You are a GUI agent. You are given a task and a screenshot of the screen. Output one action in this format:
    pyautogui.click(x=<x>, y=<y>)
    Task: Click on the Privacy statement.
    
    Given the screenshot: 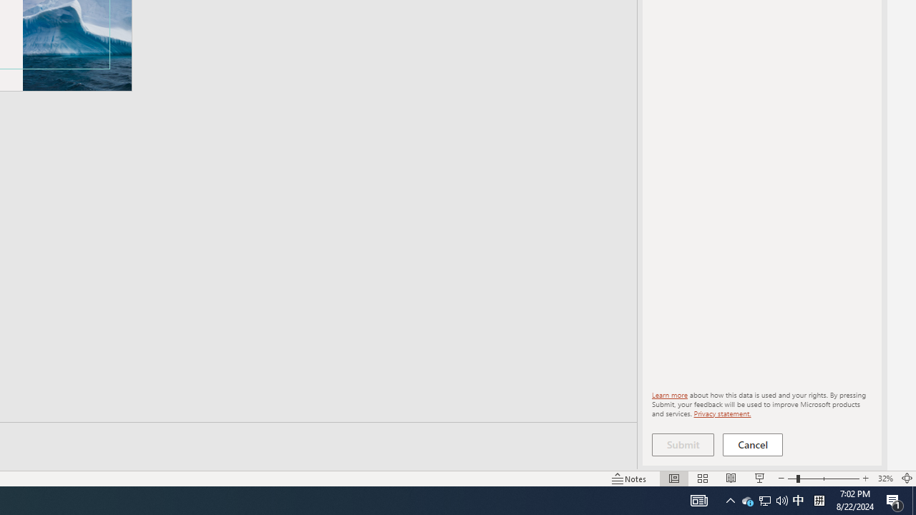 What is the action you would take?
    pyautogui.click(x=721, y=413)
    